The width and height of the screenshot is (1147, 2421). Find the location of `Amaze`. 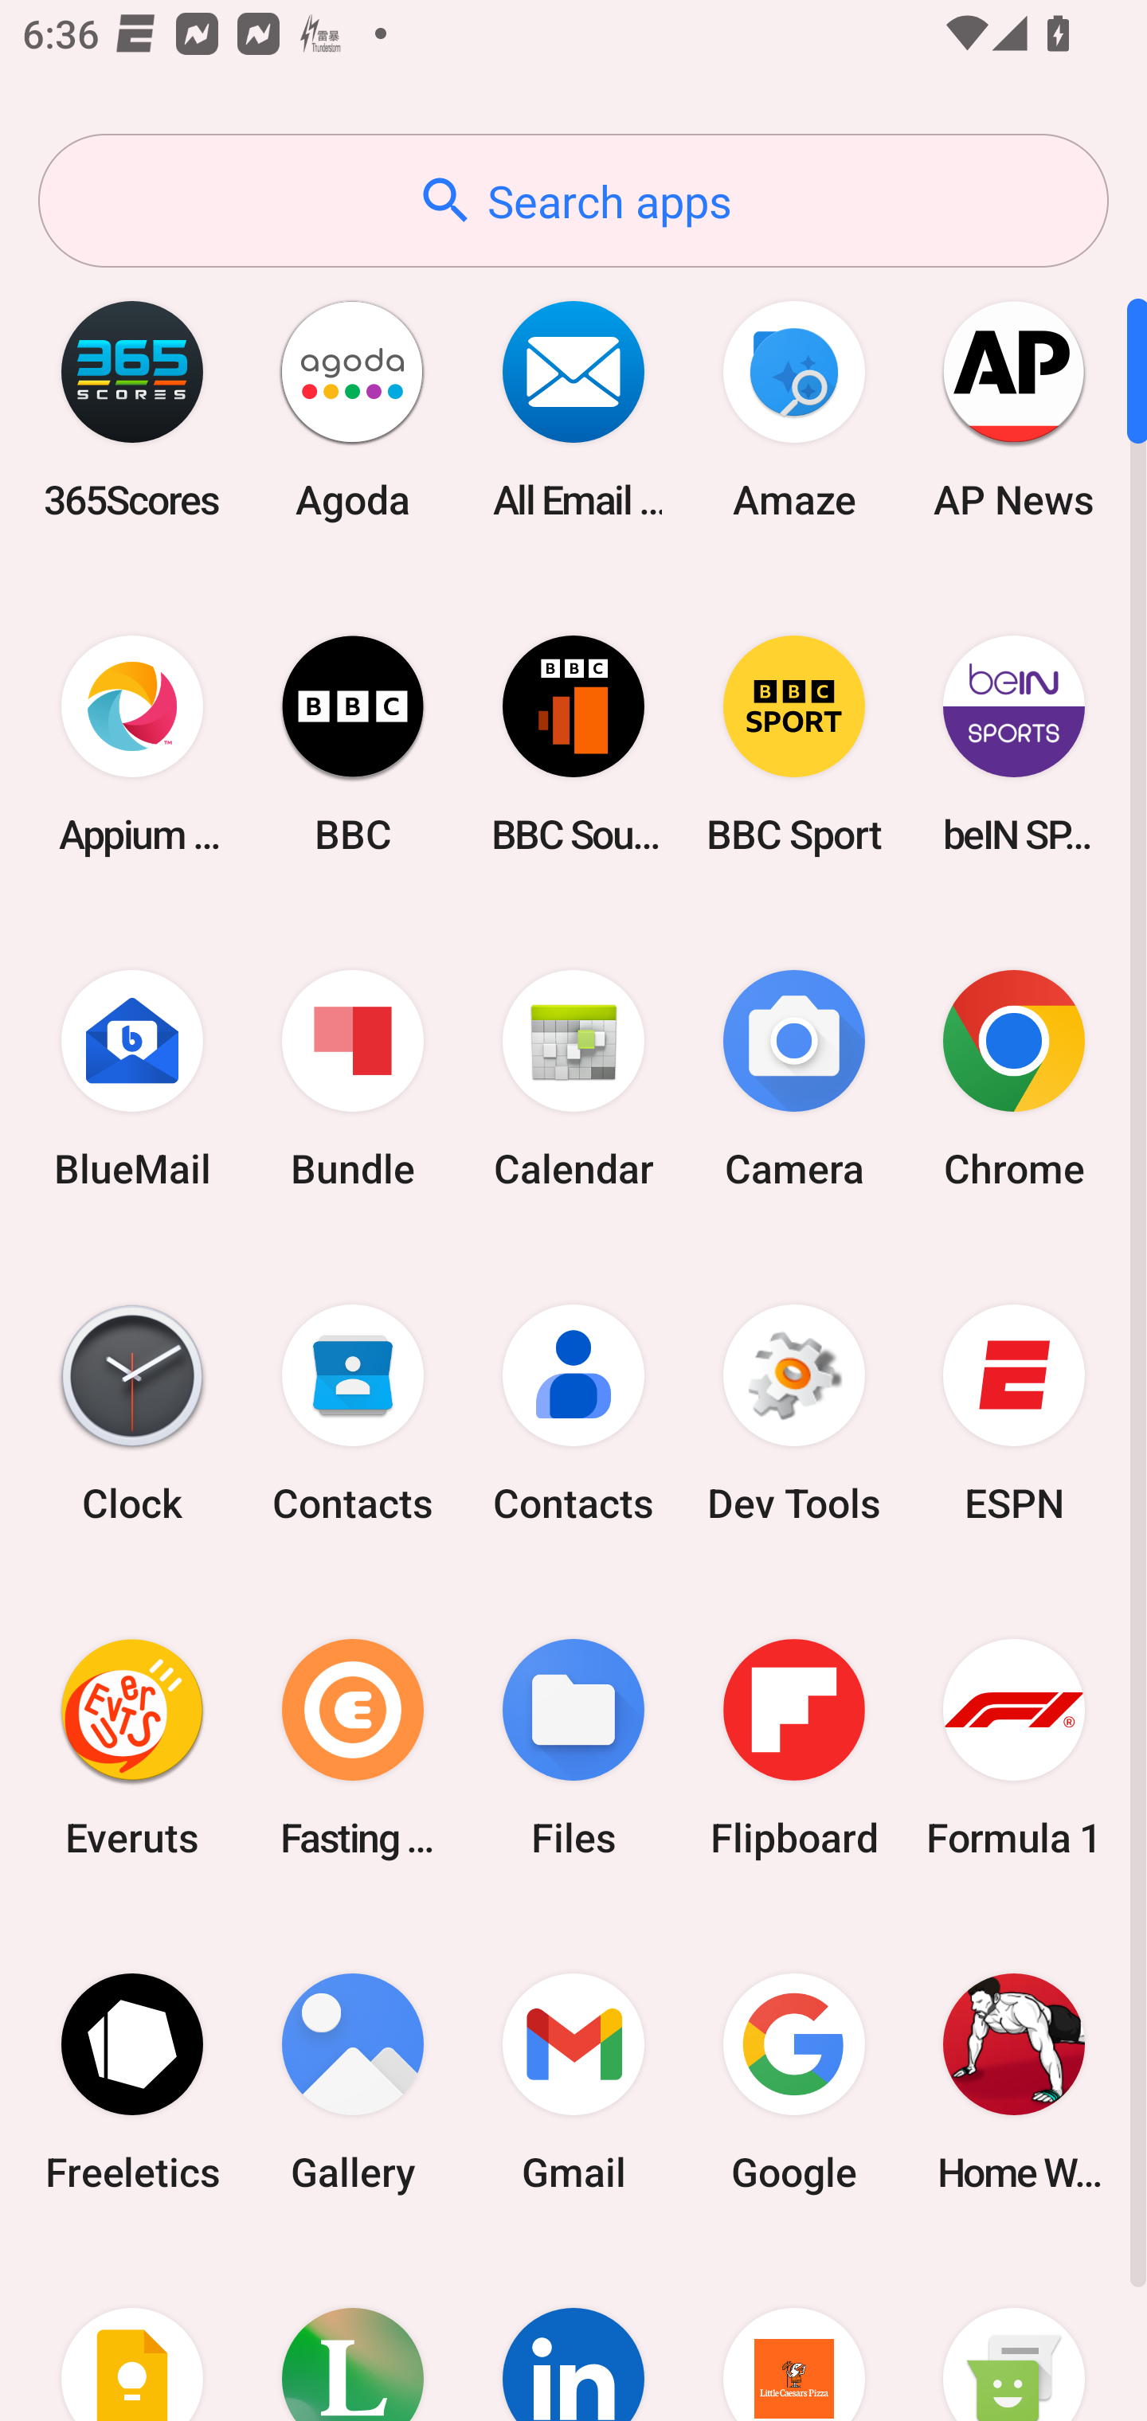

Amaze is located at coordinates (793, 409).